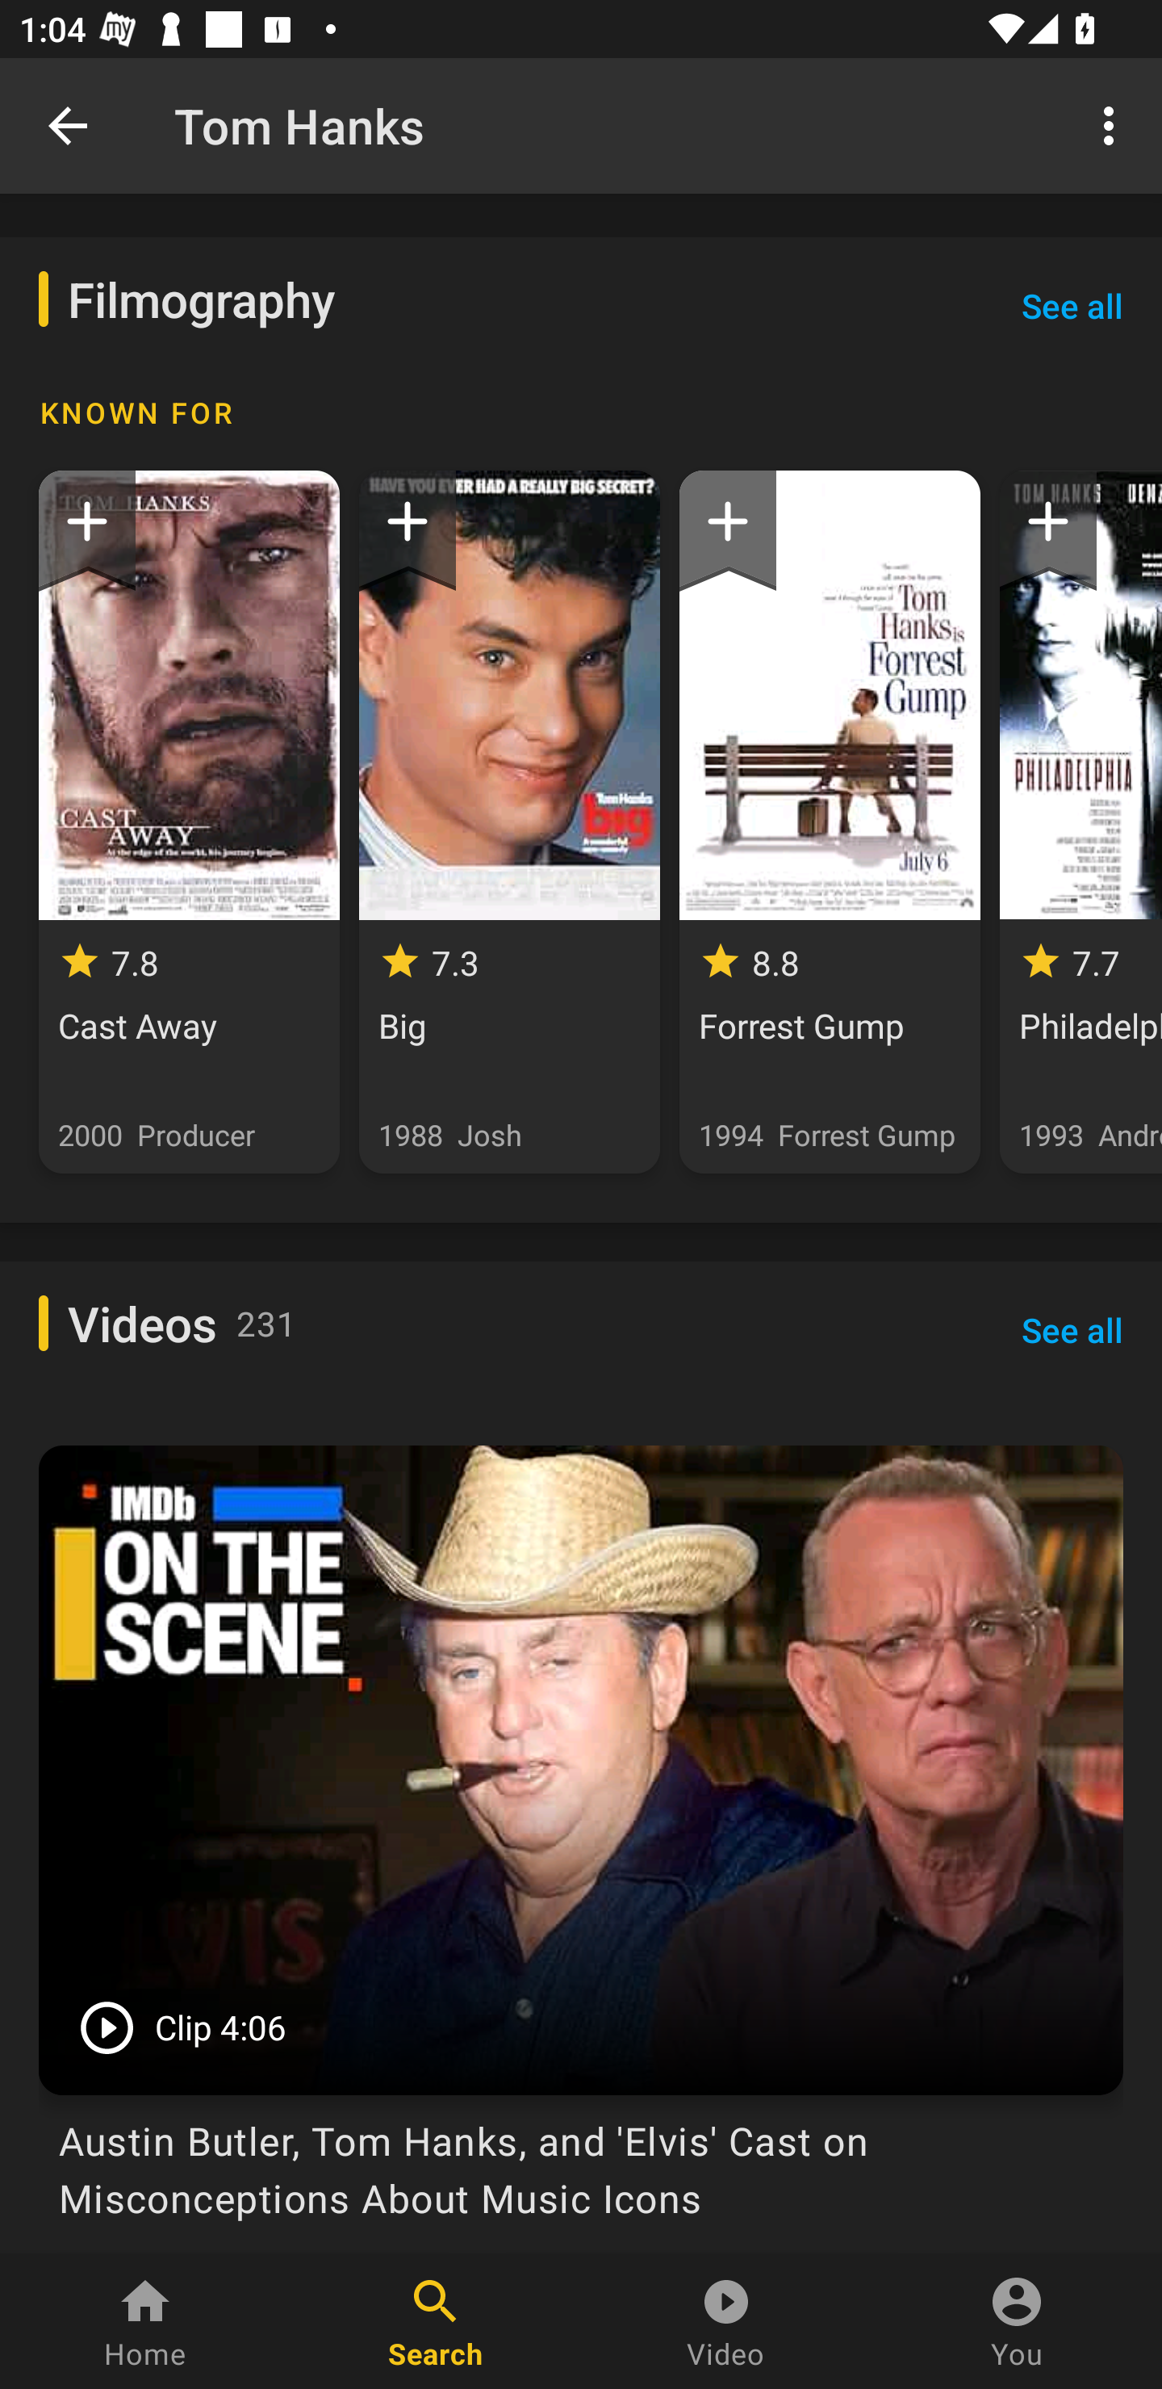 This screenshot has height=2389, width=1162. What do you see at coordinates (1072, 1328) in the screenshot?
I see `See all See all Videos` at bounding box center [1072, 1328].